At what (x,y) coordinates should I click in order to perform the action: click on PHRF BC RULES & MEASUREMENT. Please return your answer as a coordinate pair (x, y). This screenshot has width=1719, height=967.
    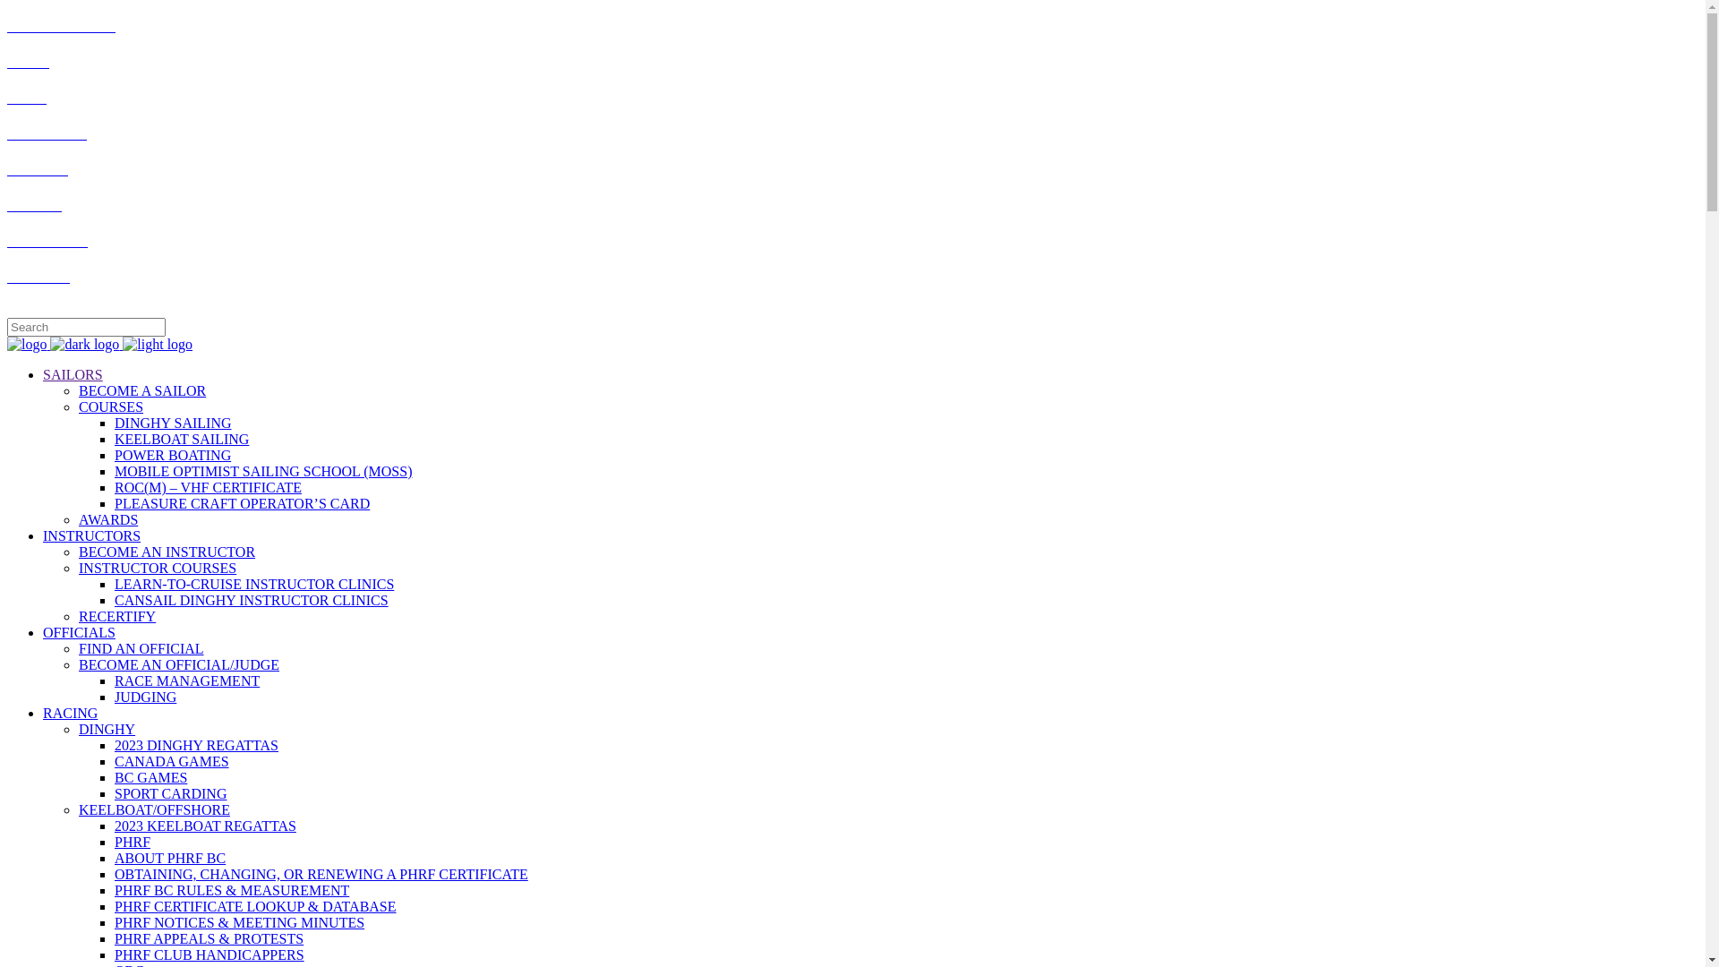
    Looking at the image, I should click on (232, 890).